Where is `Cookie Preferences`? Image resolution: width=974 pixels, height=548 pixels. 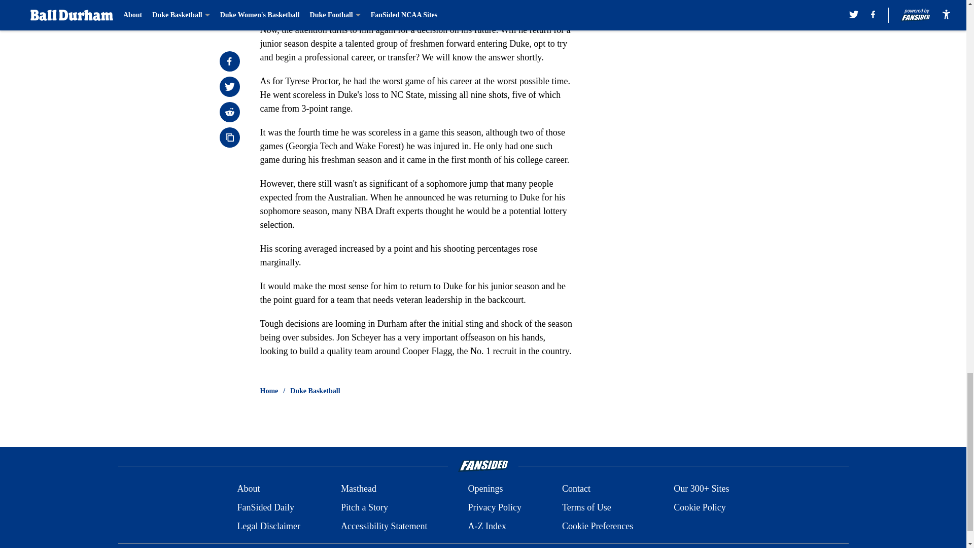
Cookie Preferences is located at coordinates (598, 526).